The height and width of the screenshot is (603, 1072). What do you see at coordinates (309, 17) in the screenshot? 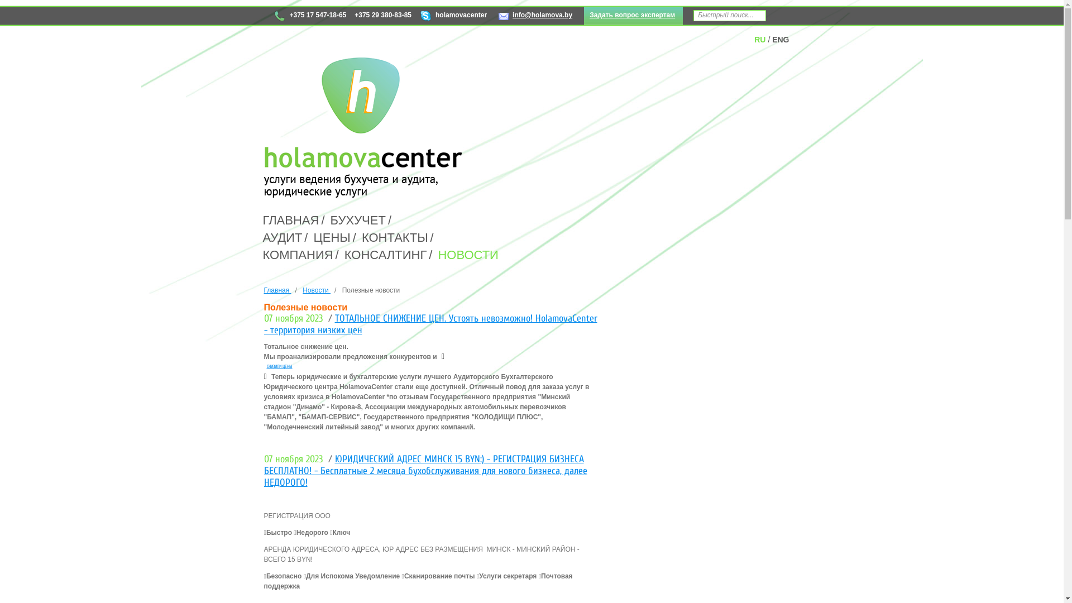
I see `+375 17 547-18-65` at bounding box center [309, 17].